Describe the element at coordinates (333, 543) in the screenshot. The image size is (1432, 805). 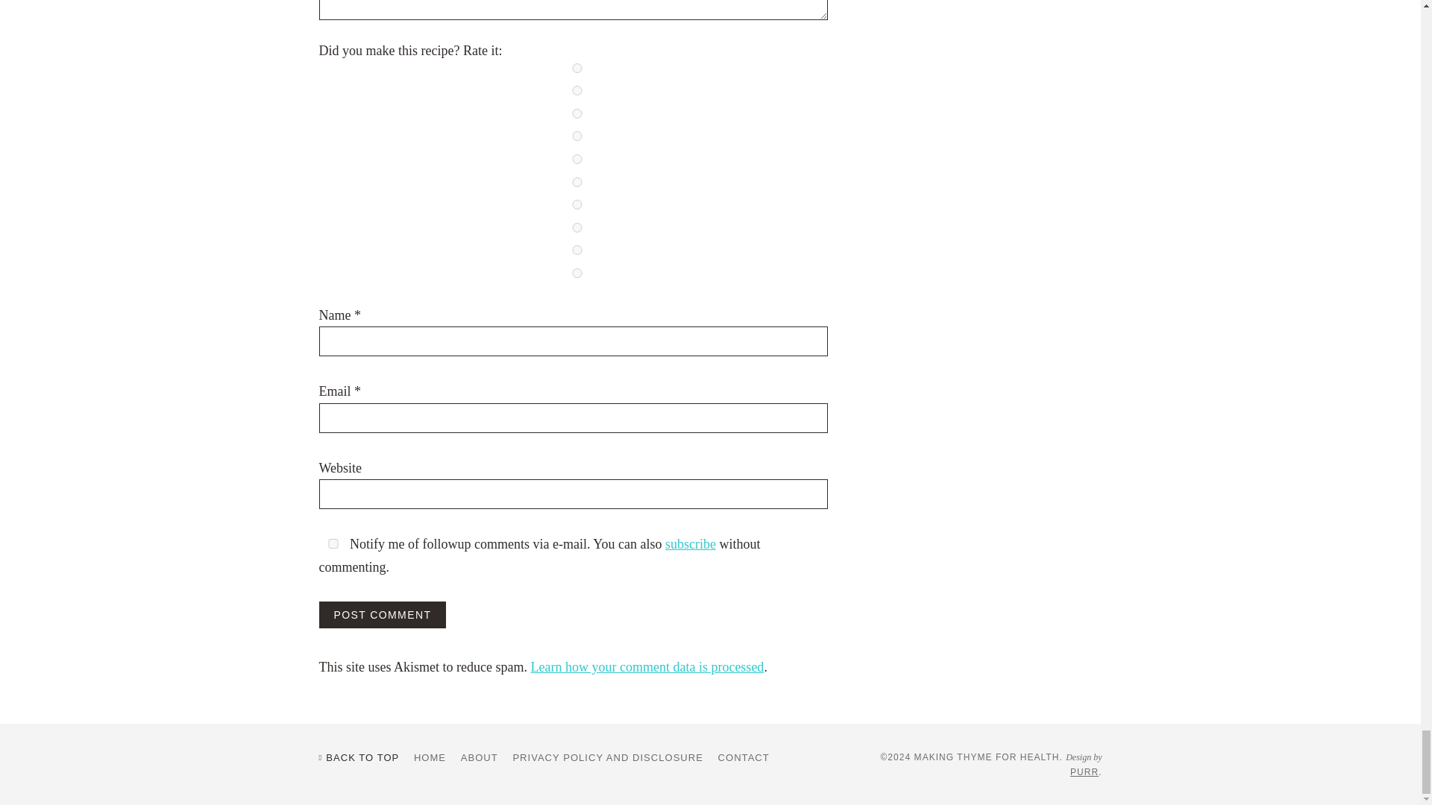
I see `yes` at that location.